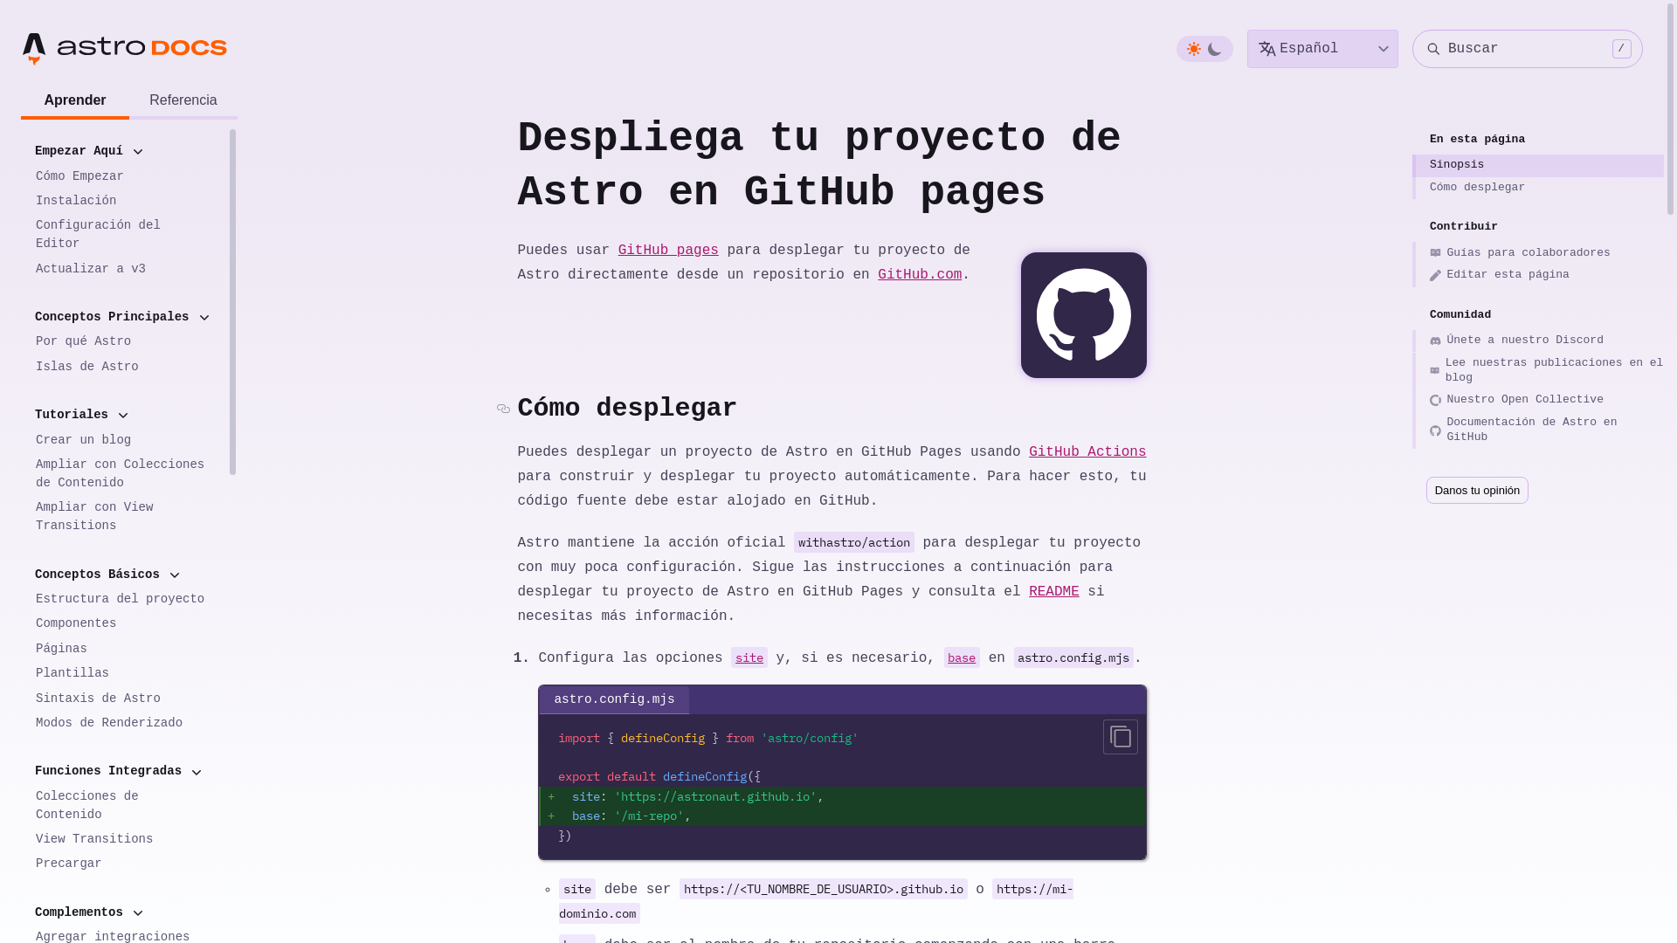 Image resolution: width=1677 pixels, height=943 pixels. Describe the element at coordinates (124, 840) in the screenshot. I see `View Transitions` at that location.